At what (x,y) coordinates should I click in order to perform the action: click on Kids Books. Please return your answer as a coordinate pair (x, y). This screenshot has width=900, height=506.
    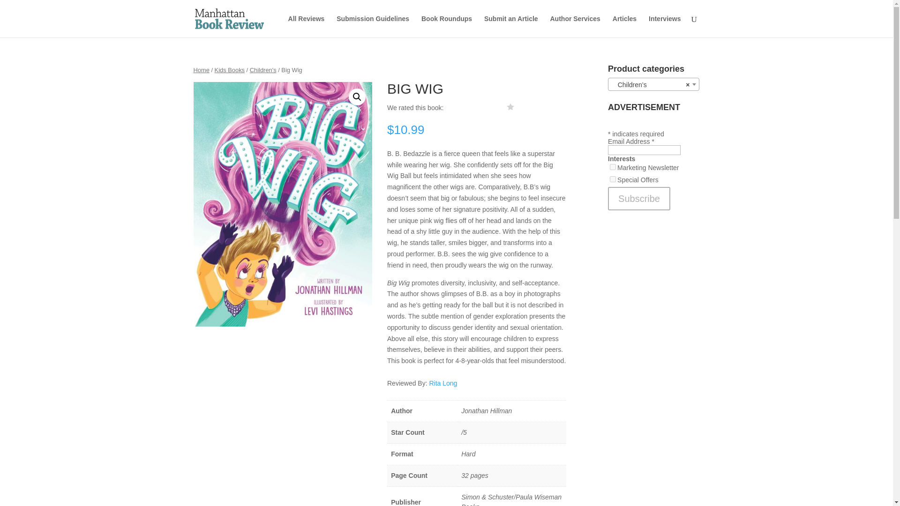
    Looking at the image, I should click on (230, 69).